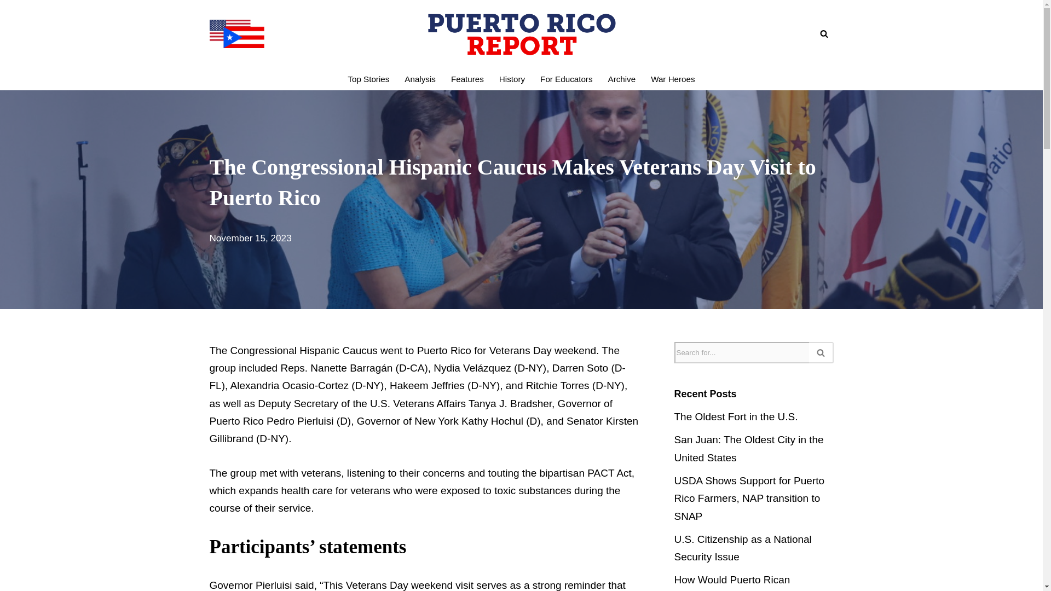  I want to click on War Heroes, so click(672, 79).